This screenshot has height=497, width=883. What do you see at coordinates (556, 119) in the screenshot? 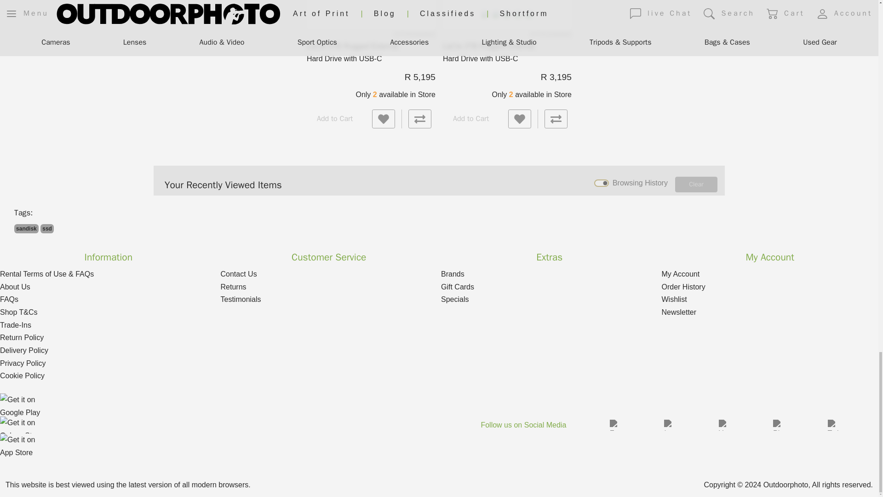
I see `Compare this Product` at bounding box center [556, 119].